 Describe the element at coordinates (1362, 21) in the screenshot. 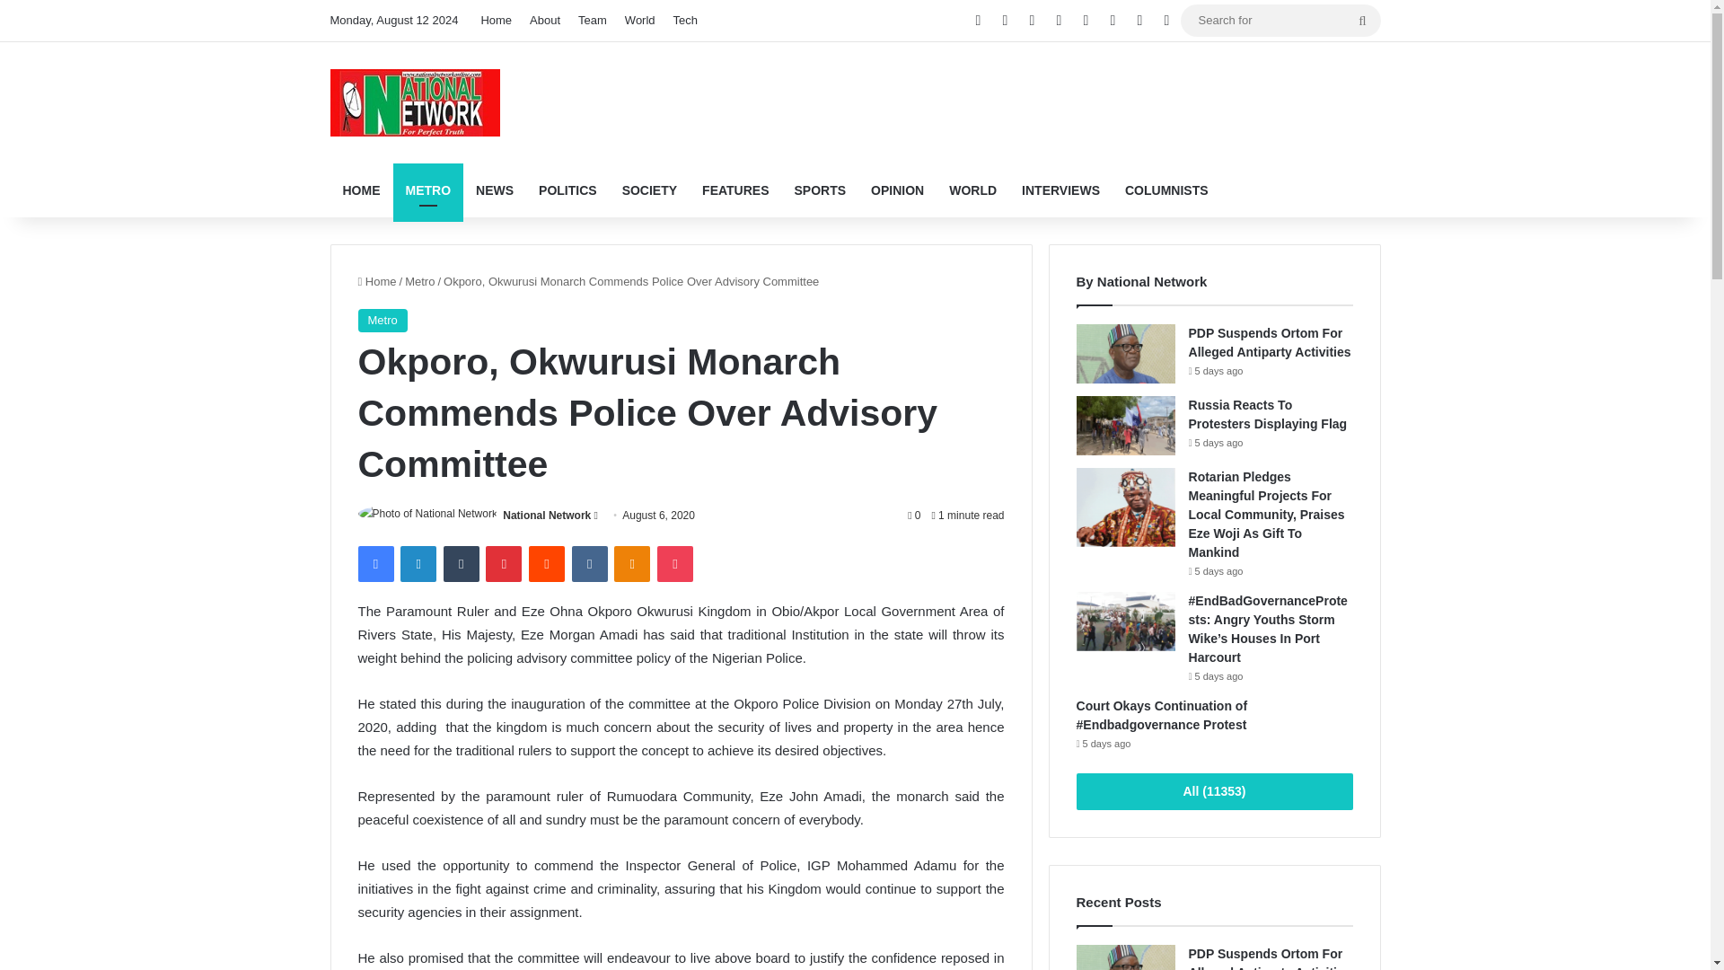

I see `Search for` at that location.